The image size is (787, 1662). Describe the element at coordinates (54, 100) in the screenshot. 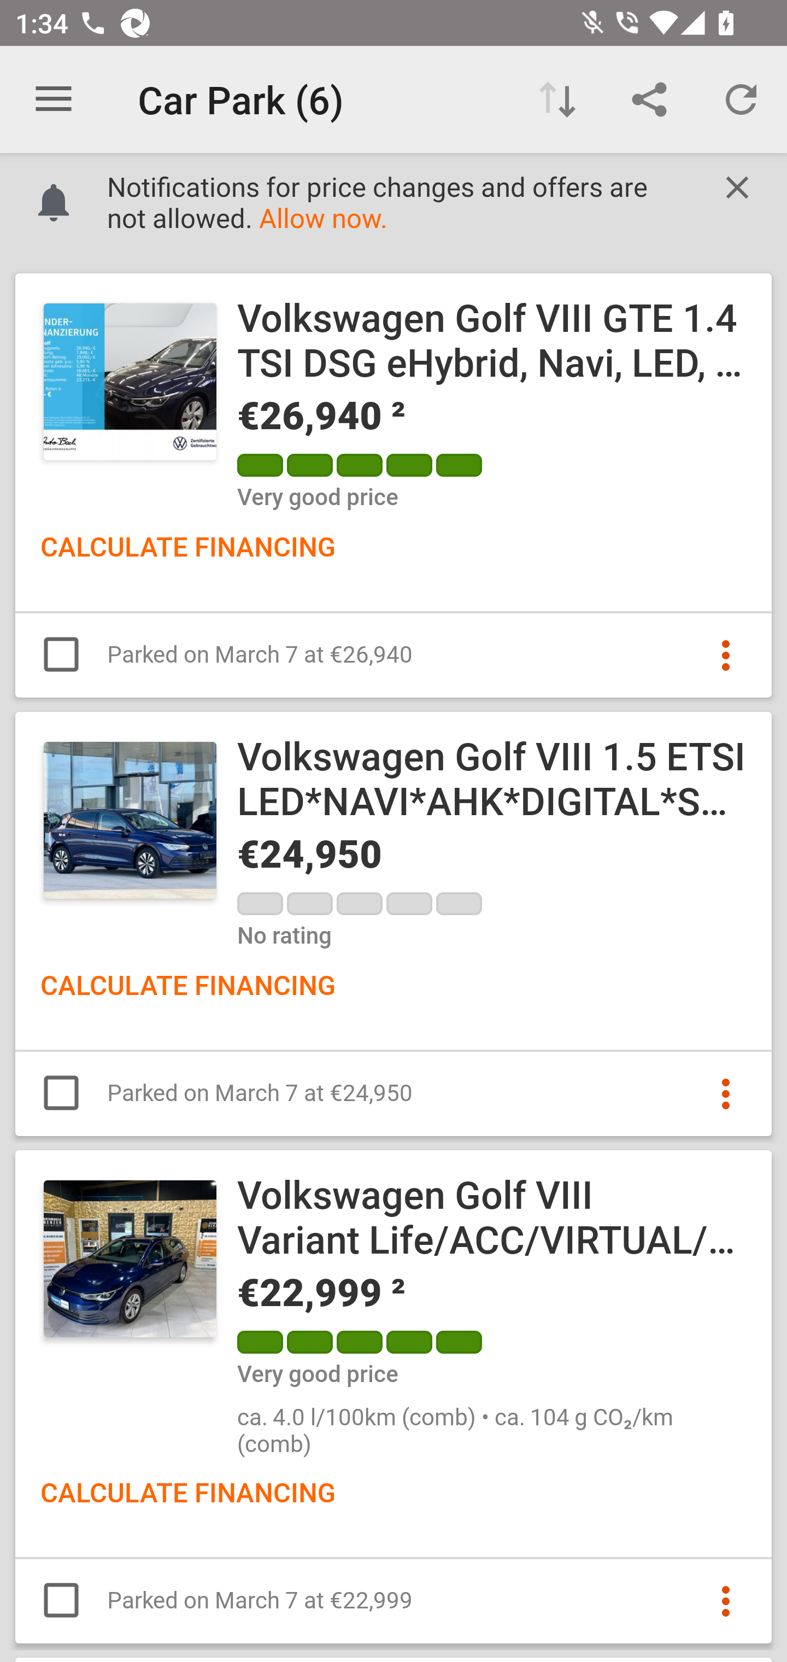

I see `Open navigation bar` at that location.